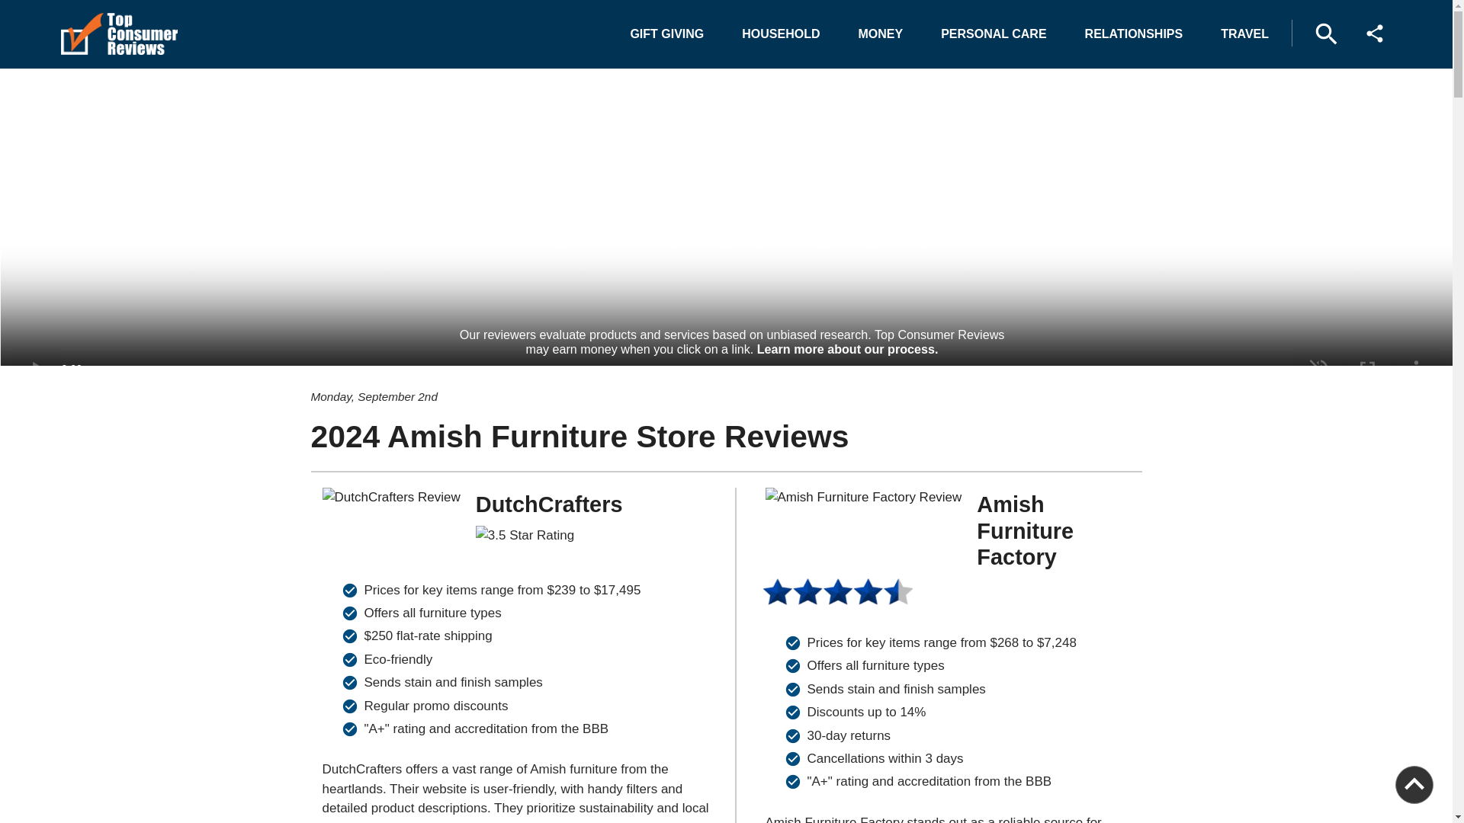 This screenshot has width=1464, height=823. What do you see at coordinates (993, 34) in the screenshot?
I see `PERSONAL CARE` at bounding box center [993, 34].